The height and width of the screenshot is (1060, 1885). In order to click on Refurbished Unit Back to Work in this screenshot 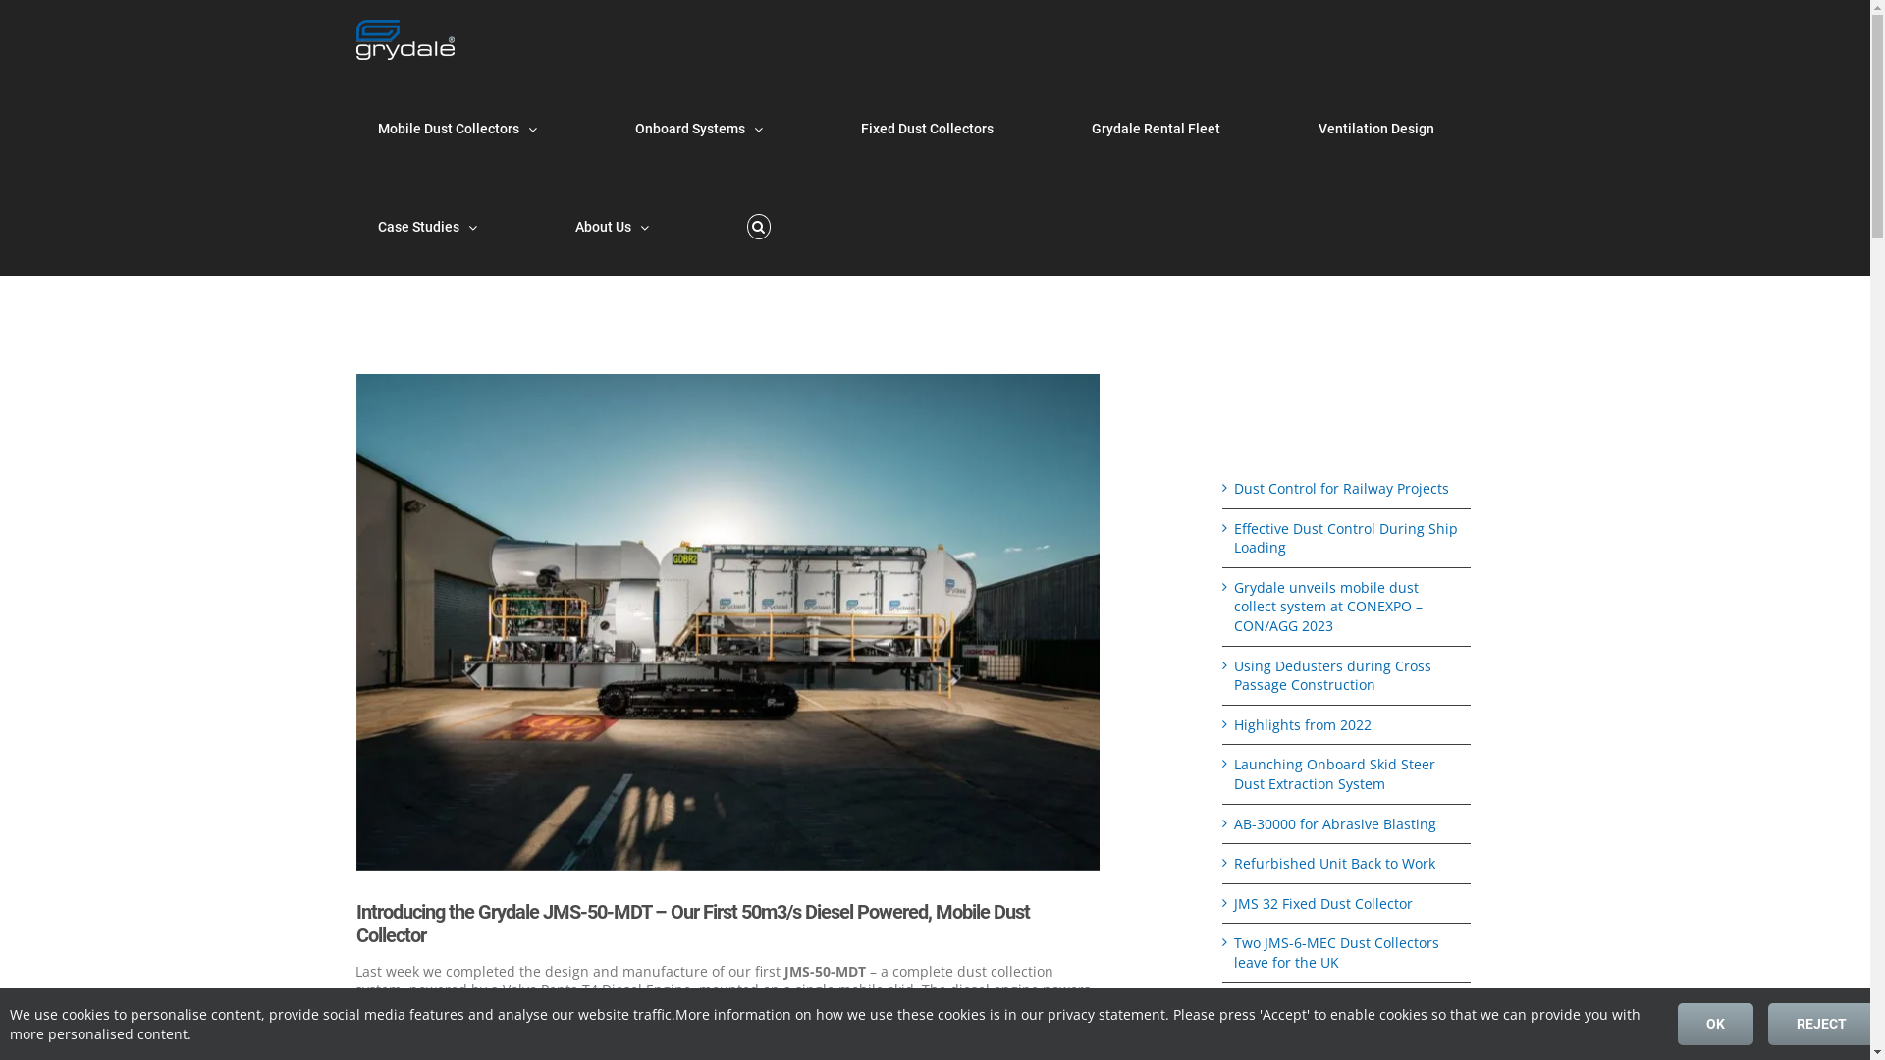, I will do `click(1335, 864)`.